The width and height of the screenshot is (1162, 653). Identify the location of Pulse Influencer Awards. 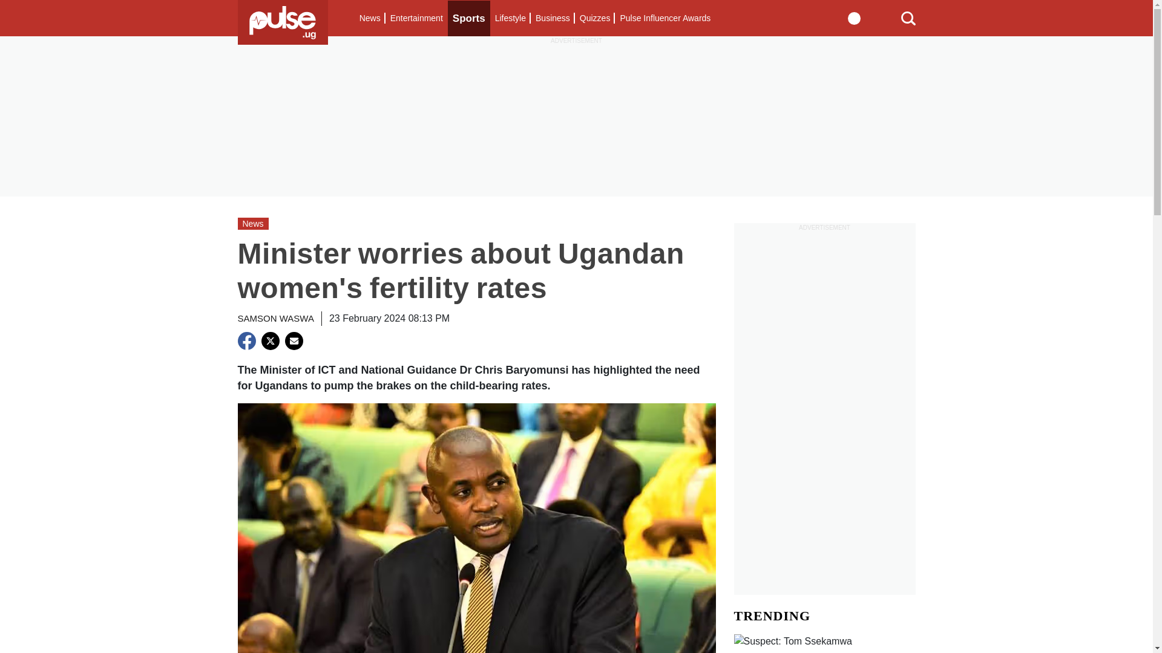
(665, 18).